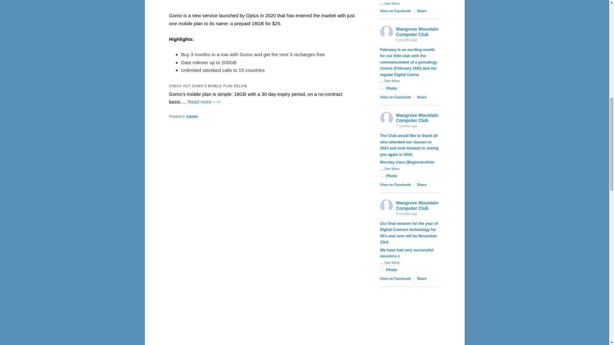 The image size is (614, 345). I want to click on Share, so click(421, 11).